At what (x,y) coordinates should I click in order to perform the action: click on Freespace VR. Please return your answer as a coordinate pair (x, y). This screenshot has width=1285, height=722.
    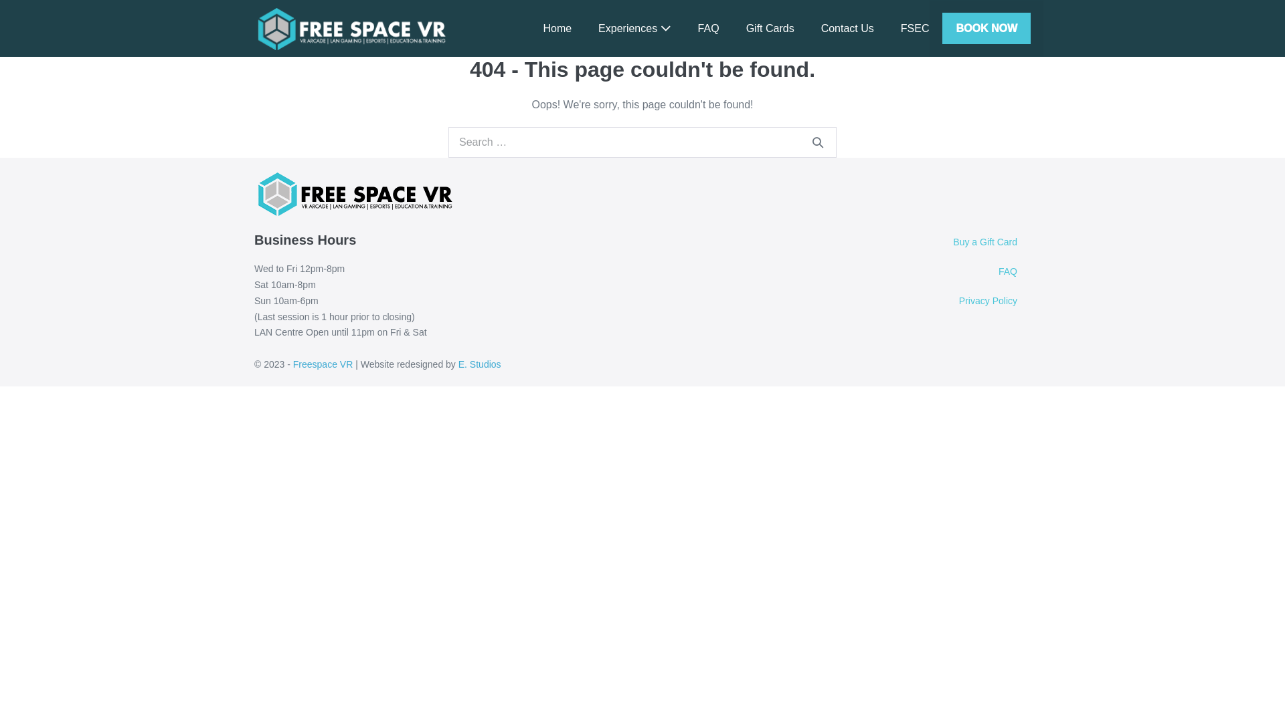
    Looking at the image, I should click on (323, 364).